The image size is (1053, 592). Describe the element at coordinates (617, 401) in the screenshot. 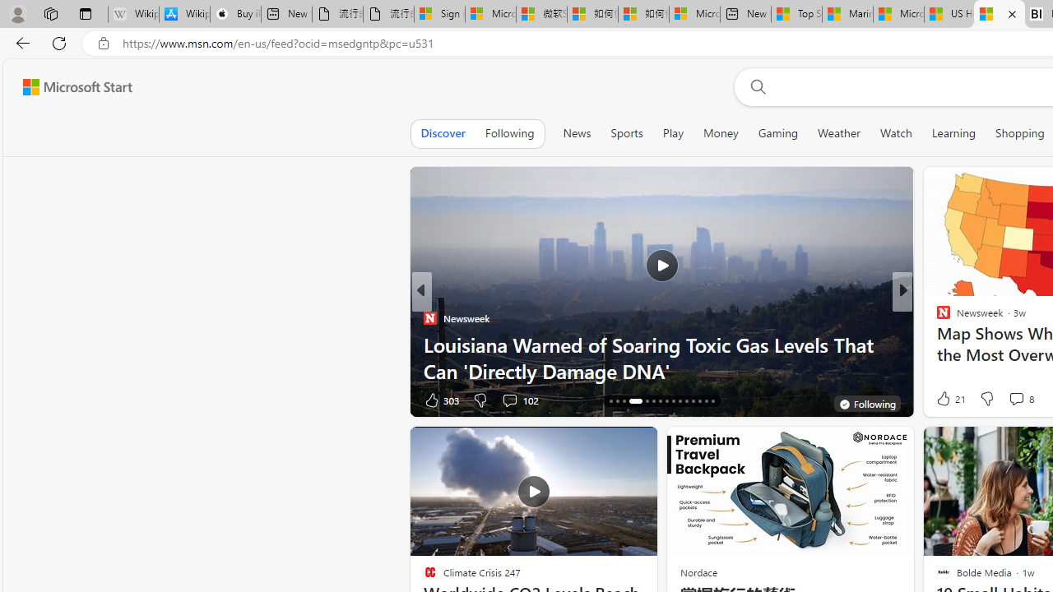

I see `AutomationID: tab-17` at that location.